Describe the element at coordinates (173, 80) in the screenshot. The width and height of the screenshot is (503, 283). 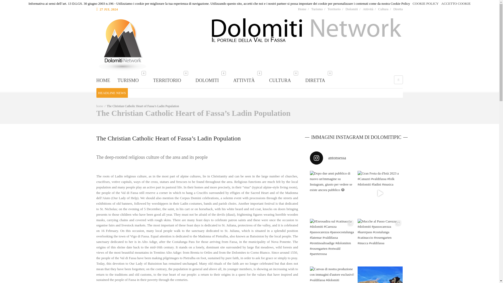
I see `Territorio` at that location.